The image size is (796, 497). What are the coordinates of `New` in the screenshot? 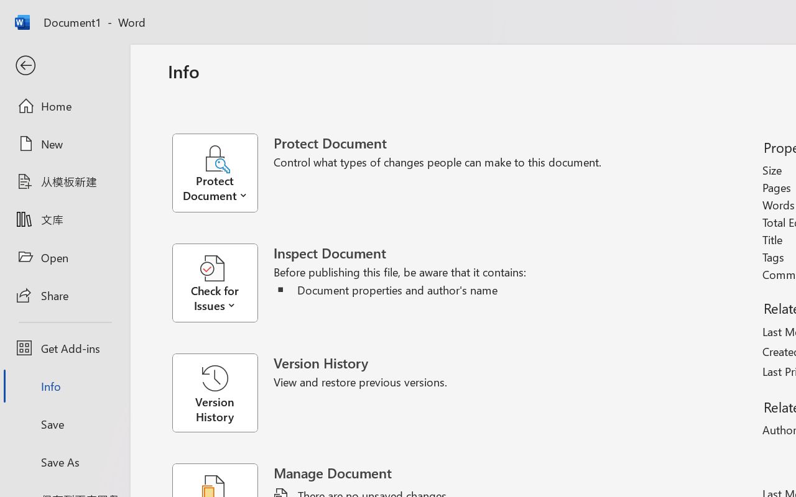 It's located at (65, 144).